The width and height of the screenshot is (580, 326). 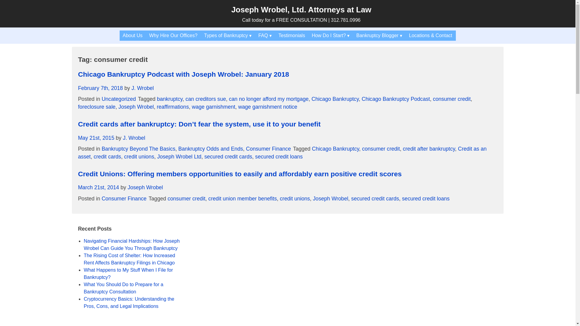 What do you see at coordinates (301, 10) in the screenshot?
I see `Joseph Wrobel, Ltd. Attorneys at Law` at bounding box center [301, 10].